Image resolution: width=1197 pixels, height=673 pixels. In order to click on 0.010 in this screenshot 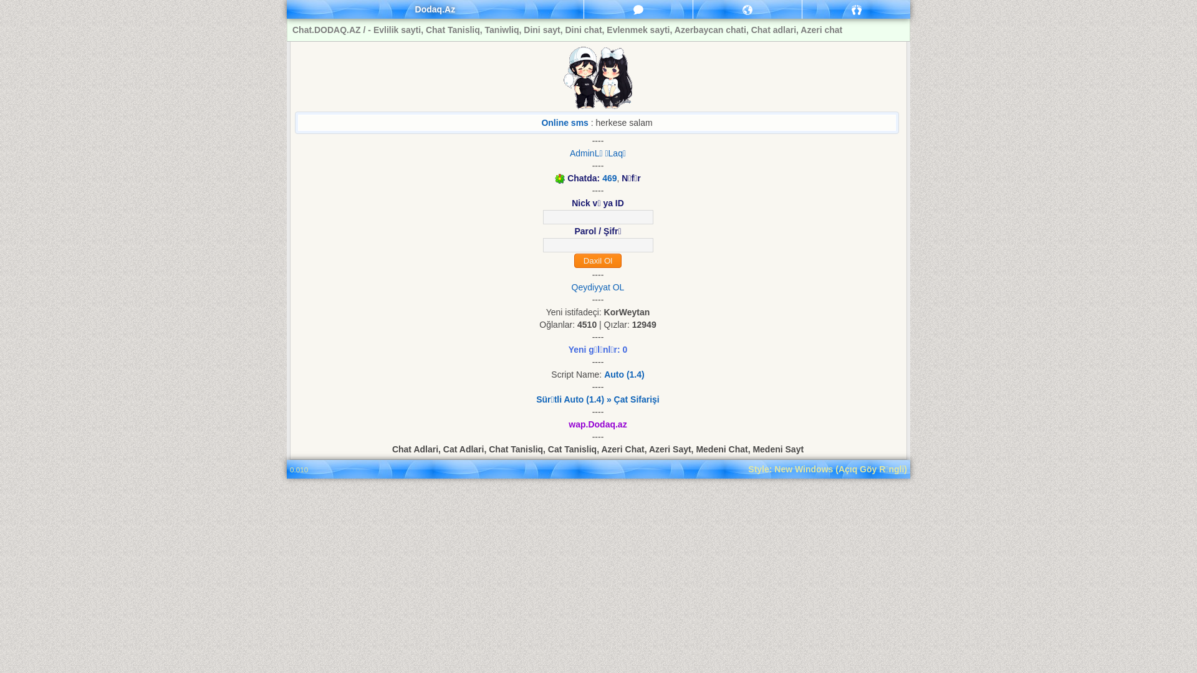, I will do `click(299, 470)`.